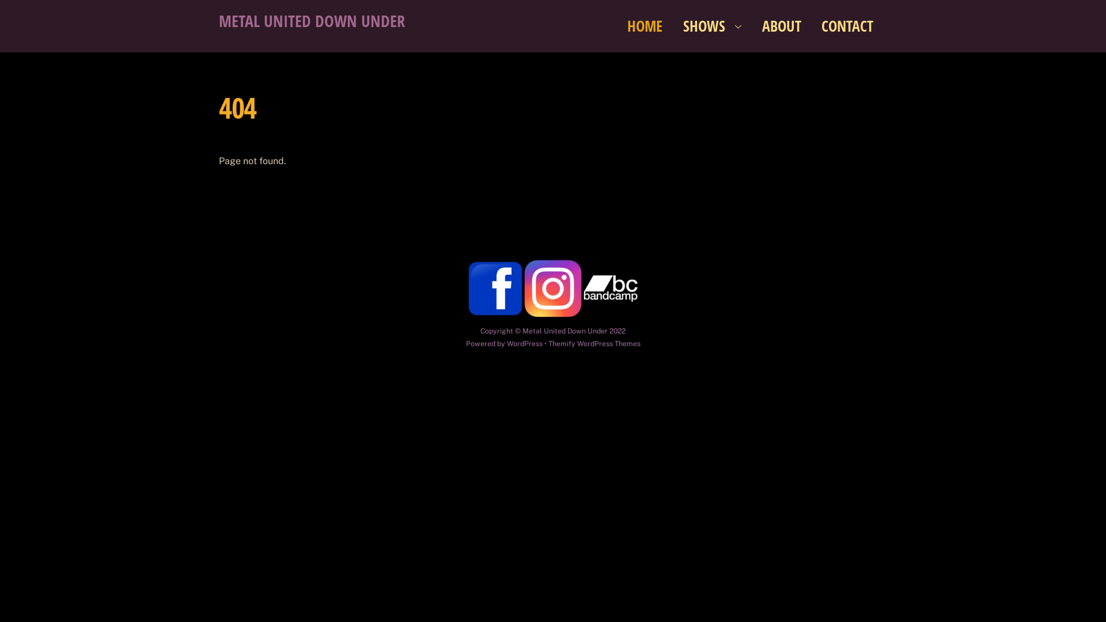 This screenshot has height=622, width=1106. I want to click on CONTACT, so click(848, 26).